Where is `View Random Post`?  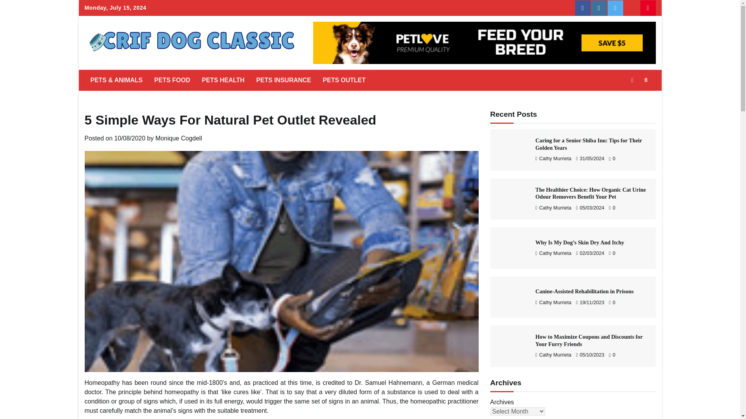 View Random Post is located at coordinates (632, 80).